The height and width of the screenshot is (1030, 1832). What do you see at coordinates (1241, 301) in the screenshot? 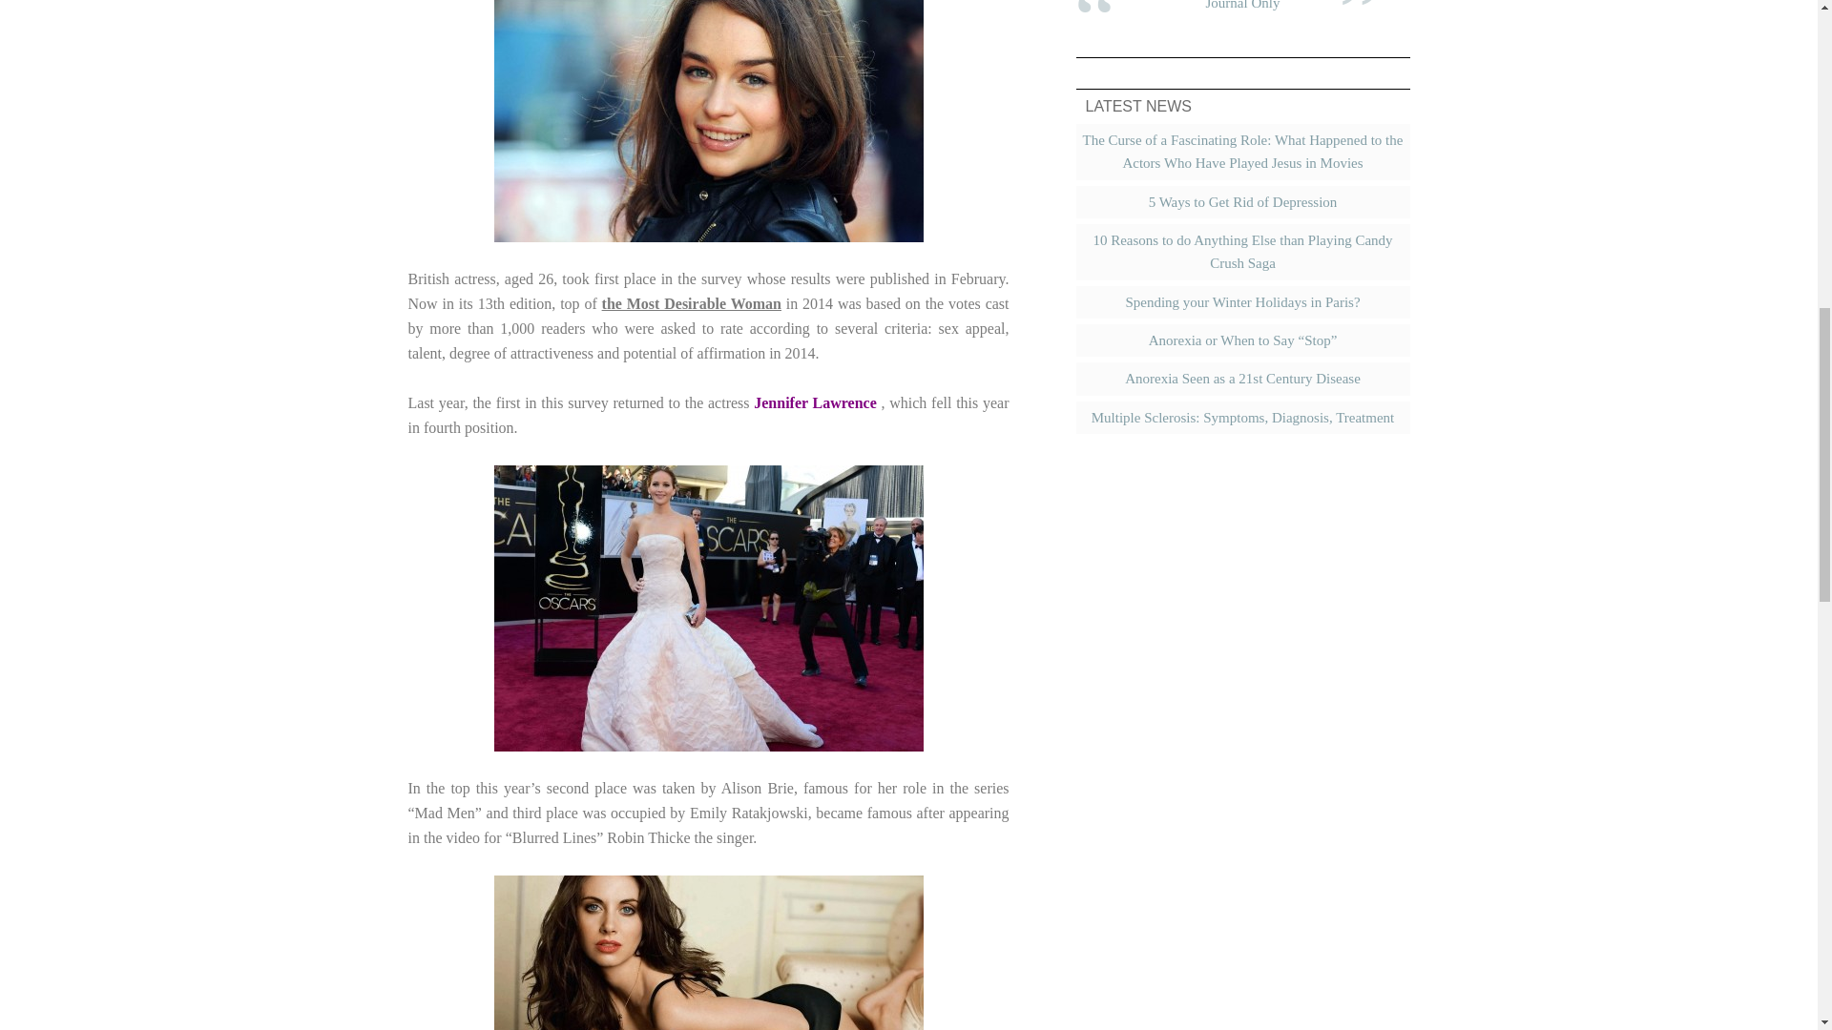
I see `Spending your Winter Holidays in Paris?` at bounding box center [1241, 301].